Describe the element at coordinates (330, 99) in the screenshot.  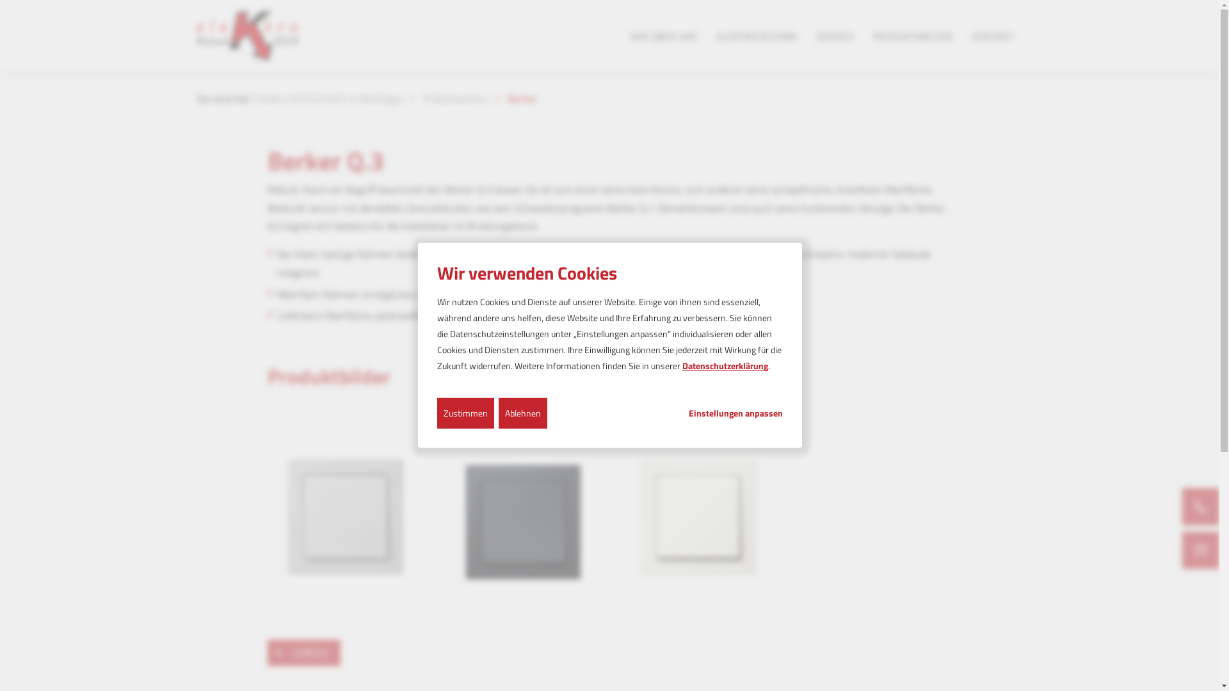
I see `Elektro Richard Koch in Mistelgau` at that location.